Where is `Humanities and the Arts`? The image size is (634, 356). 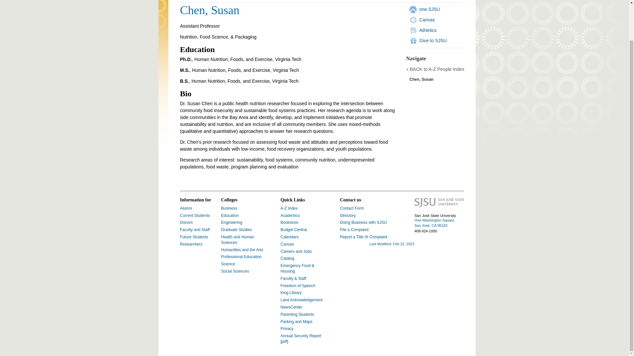 Humanities and the Arts is located at coordinates (242, 250).